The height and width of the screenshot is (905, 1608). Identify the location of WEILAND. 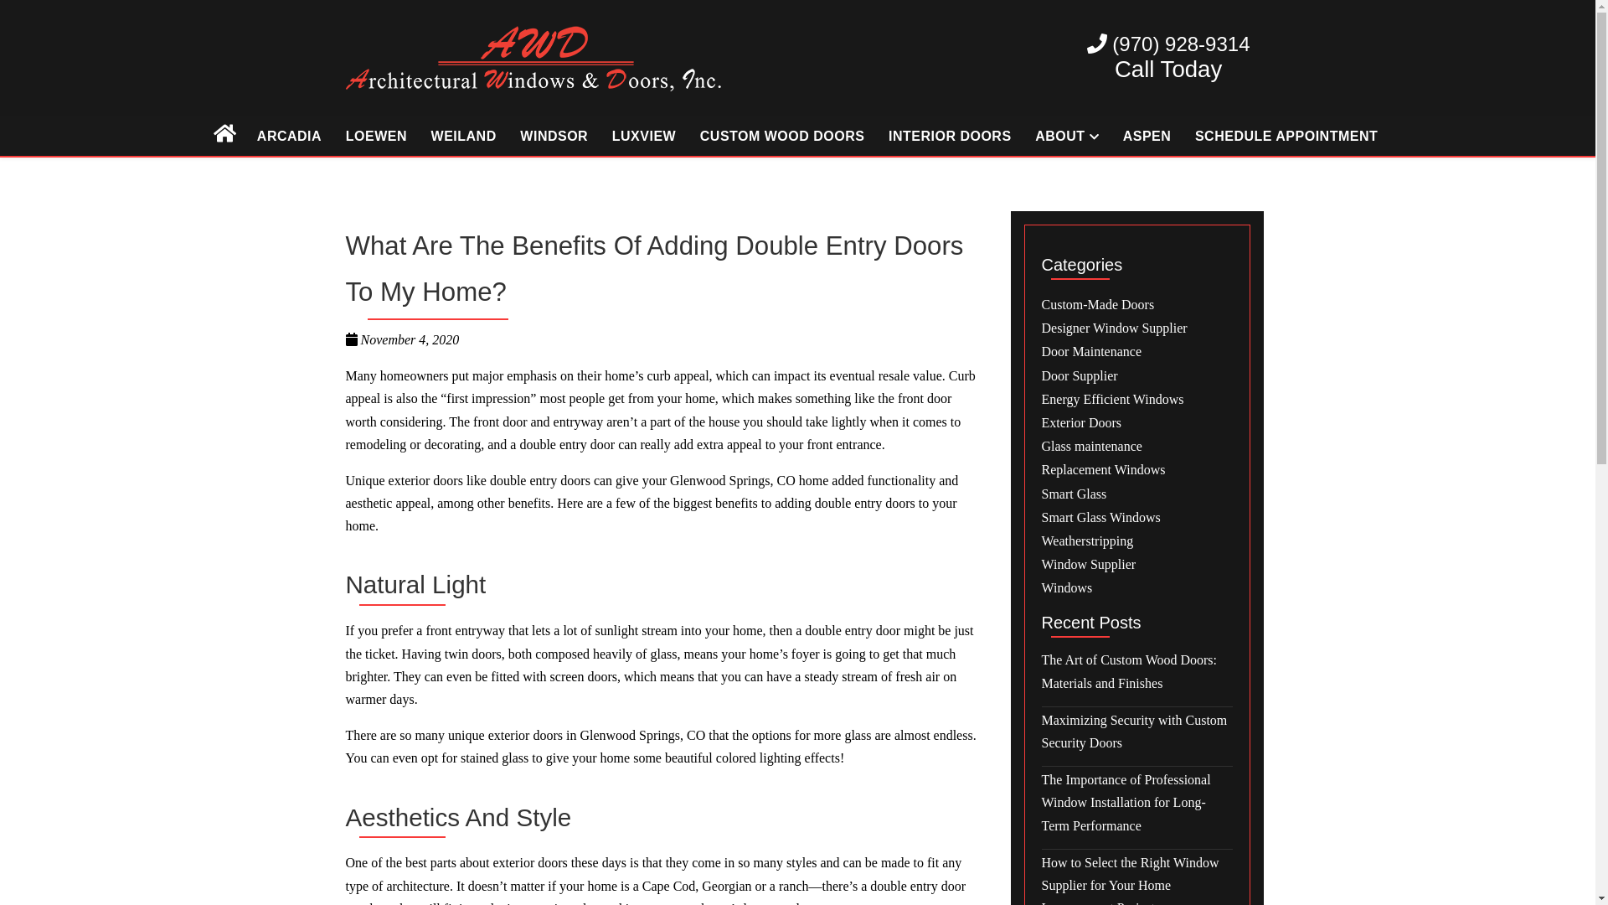
(464, 136).